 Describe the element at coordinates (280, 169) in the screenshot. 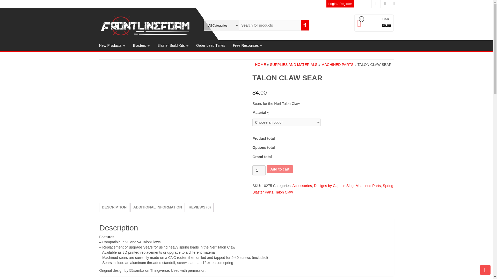

I see `Add to cart` at that location.